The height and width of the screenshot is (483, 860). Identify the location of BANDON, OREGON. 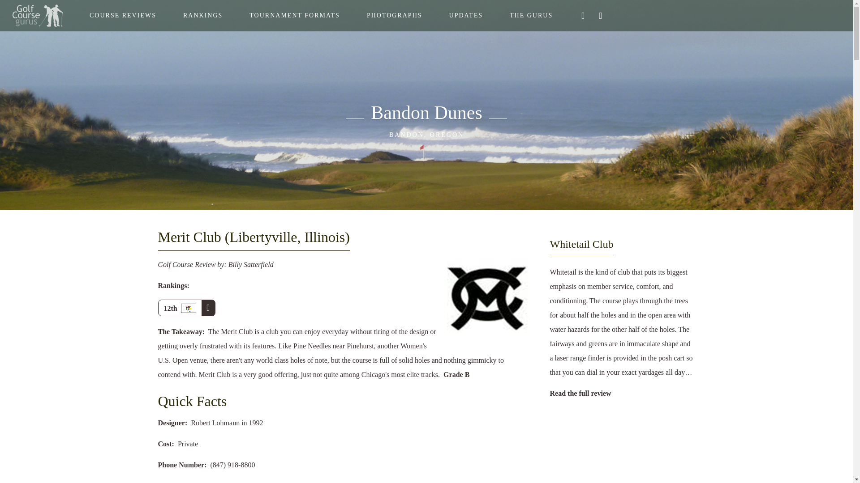
(426, 135).